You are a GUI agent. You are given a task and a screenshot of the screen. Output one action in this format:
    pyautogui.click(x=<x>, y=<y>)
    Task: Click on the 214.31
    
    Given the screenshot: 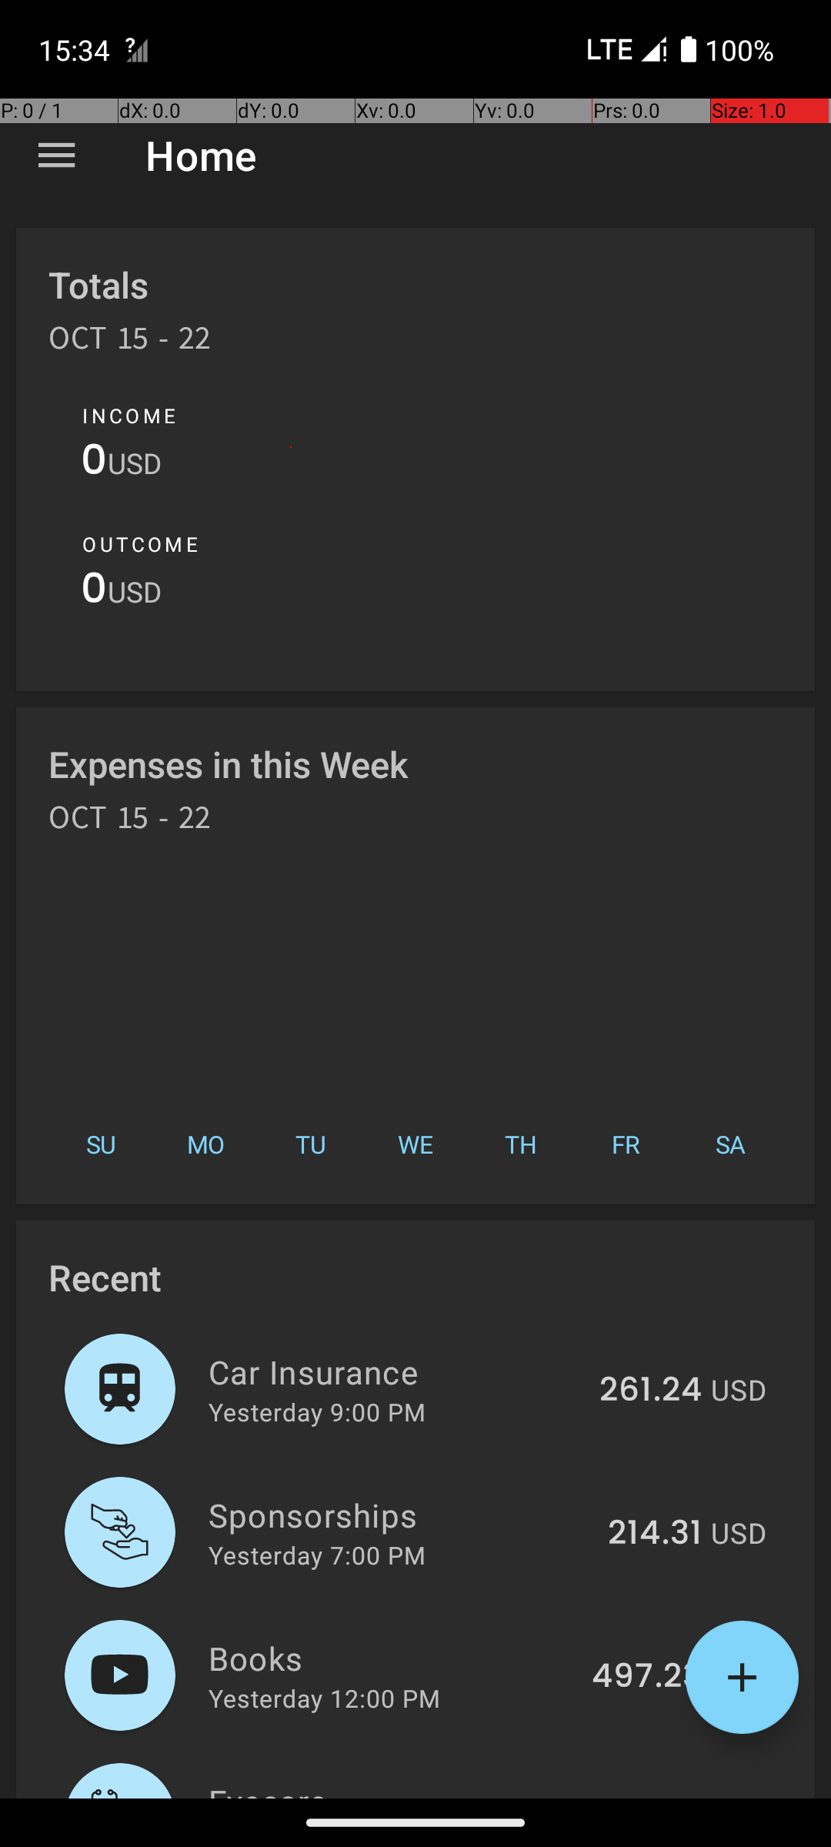 What is the action you would take?
    pyautogui.click(x=655, y=1534)
    